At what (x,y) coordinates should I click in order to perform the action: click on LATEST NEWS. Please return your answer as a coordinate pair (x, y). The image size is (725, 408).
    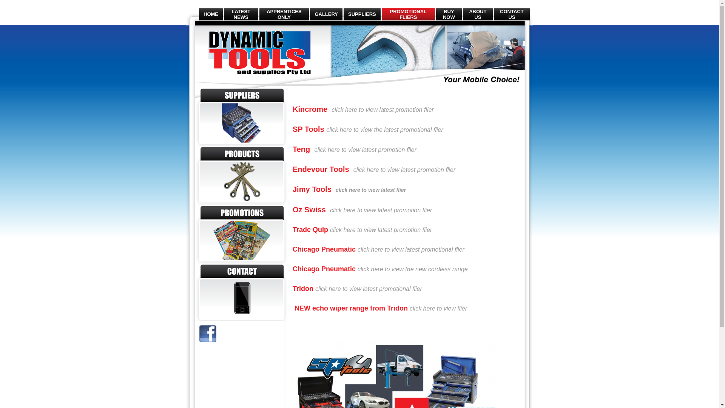
    Looking at the image, I should click on (241, 14).